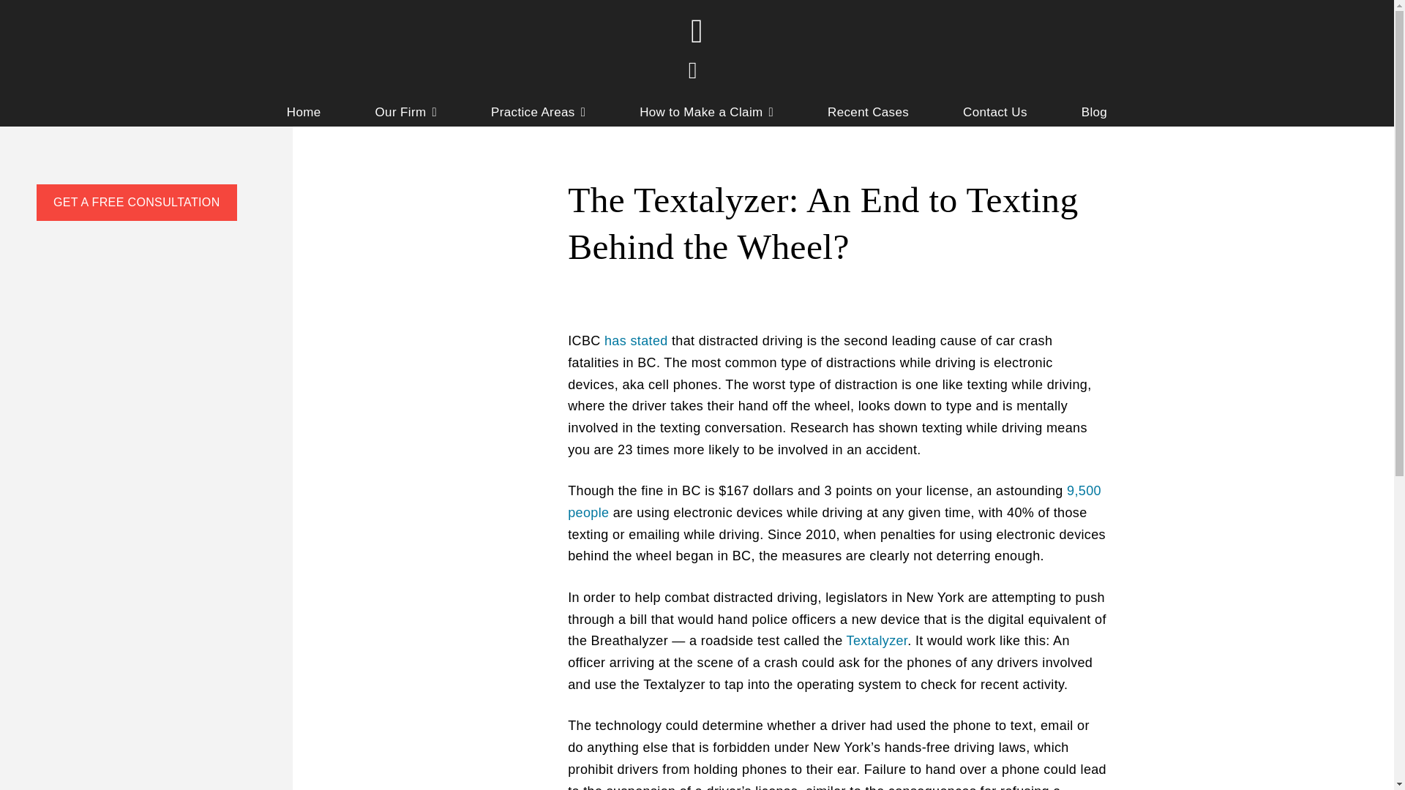  Describe the element at coordinates (304, 113) in the screenshot. I see `Home` at that location.